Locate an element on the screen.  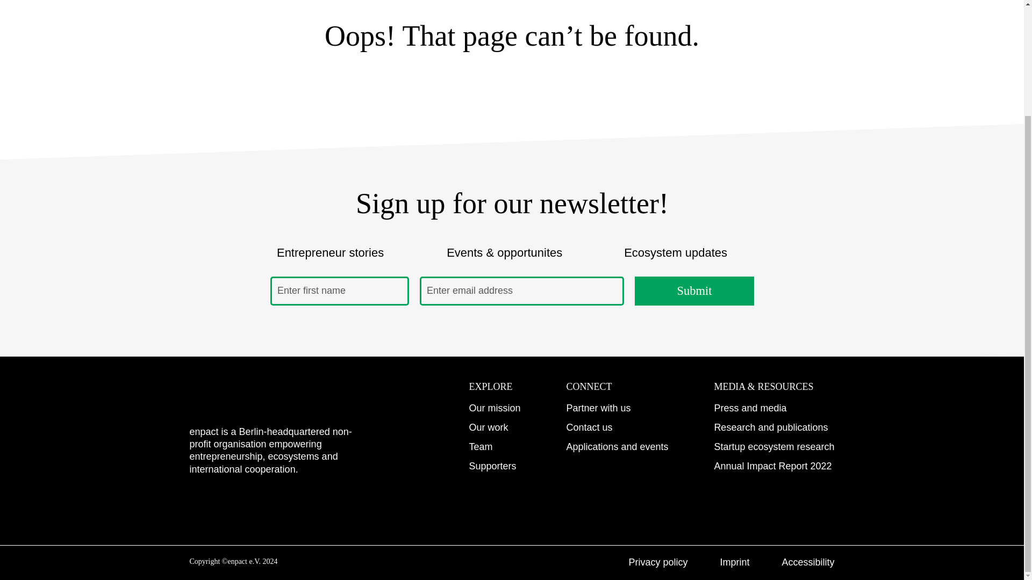
Partner with us is located at coordinates (598, 408).